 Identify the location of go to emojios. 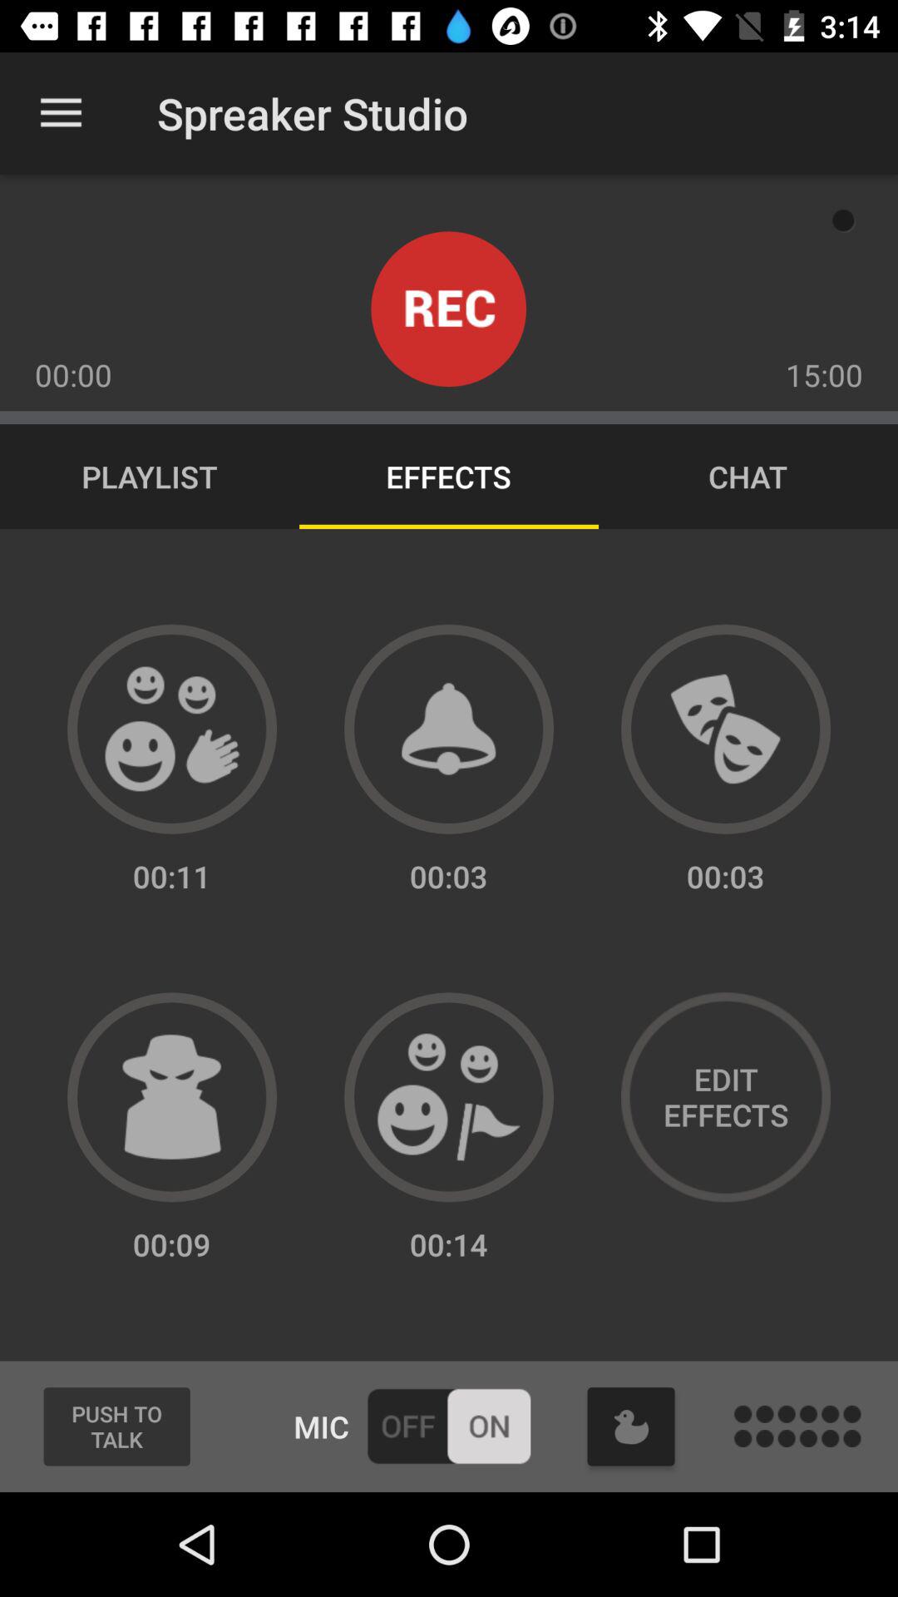
(172, 729).